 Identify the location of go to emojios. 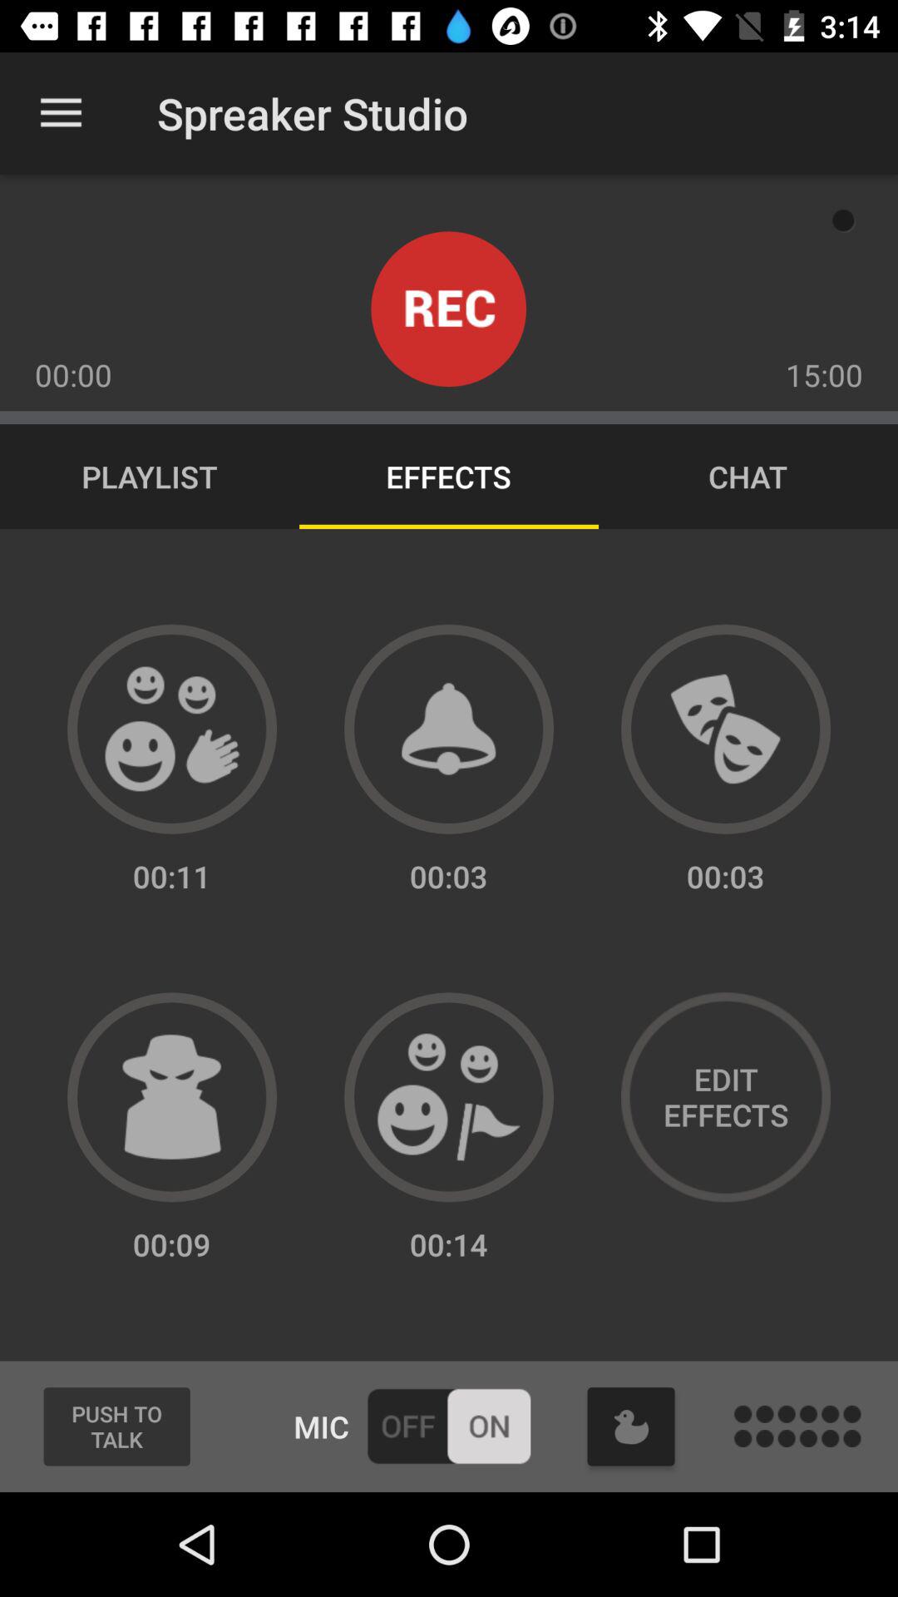
(172, 729).